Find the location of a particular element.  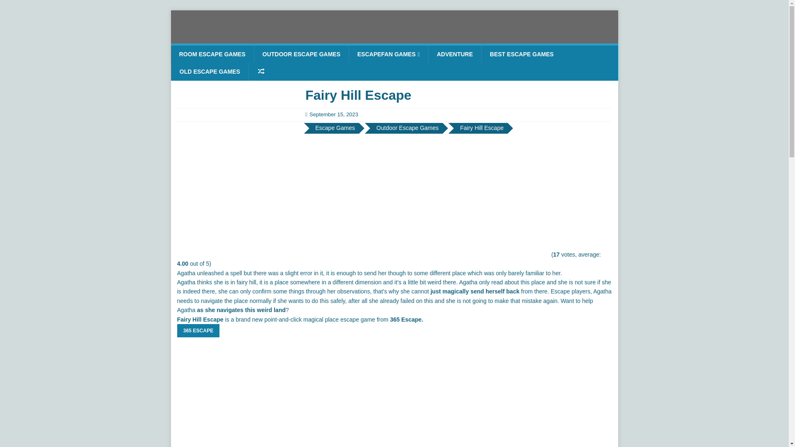

just magically send herself back is located at coordinates (475, 291).